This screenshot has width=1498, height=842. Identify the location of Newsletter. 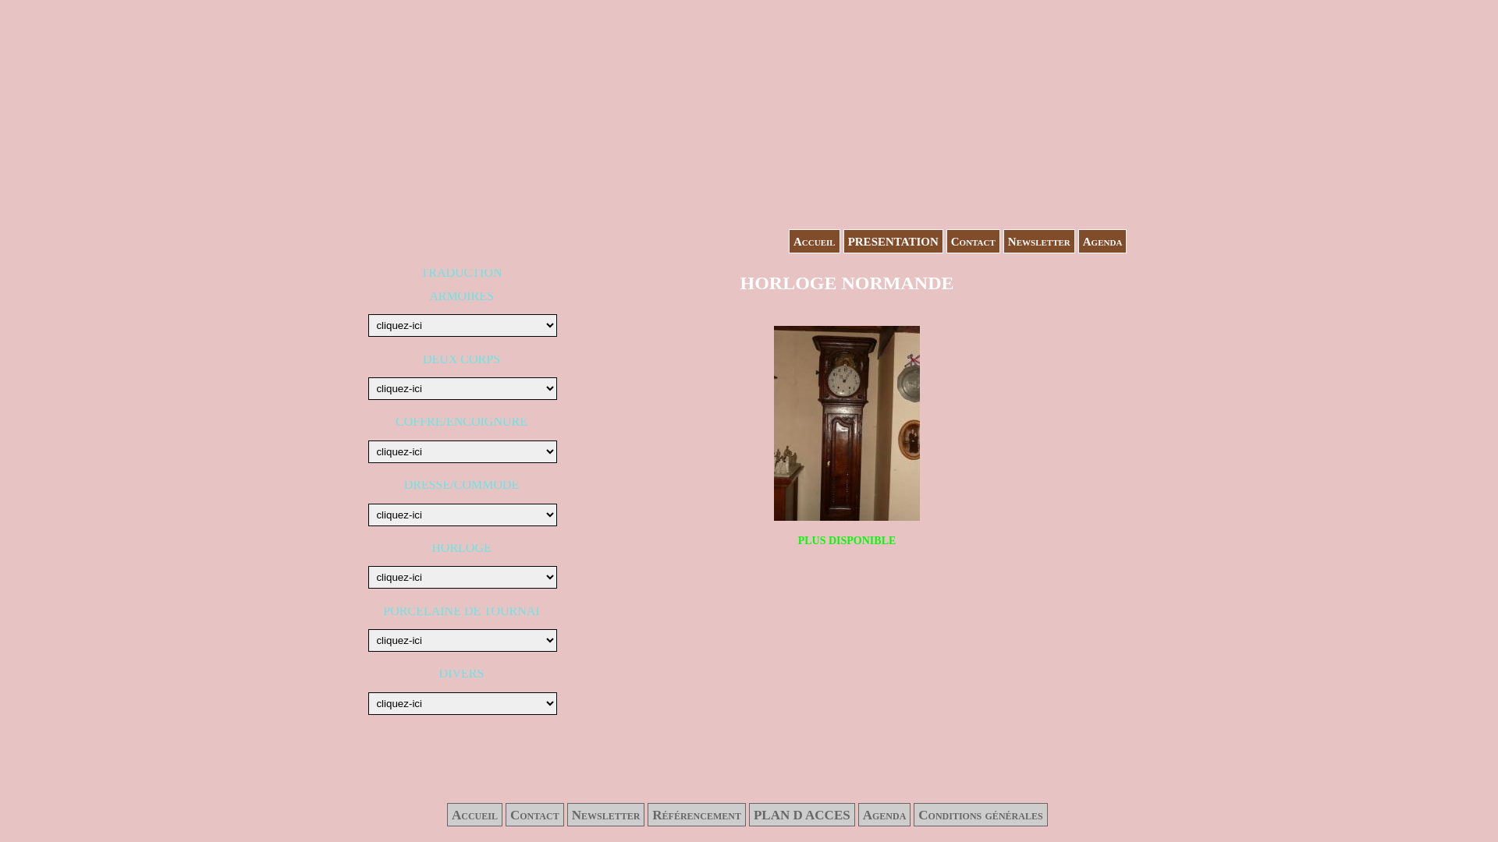
(1039, 242).